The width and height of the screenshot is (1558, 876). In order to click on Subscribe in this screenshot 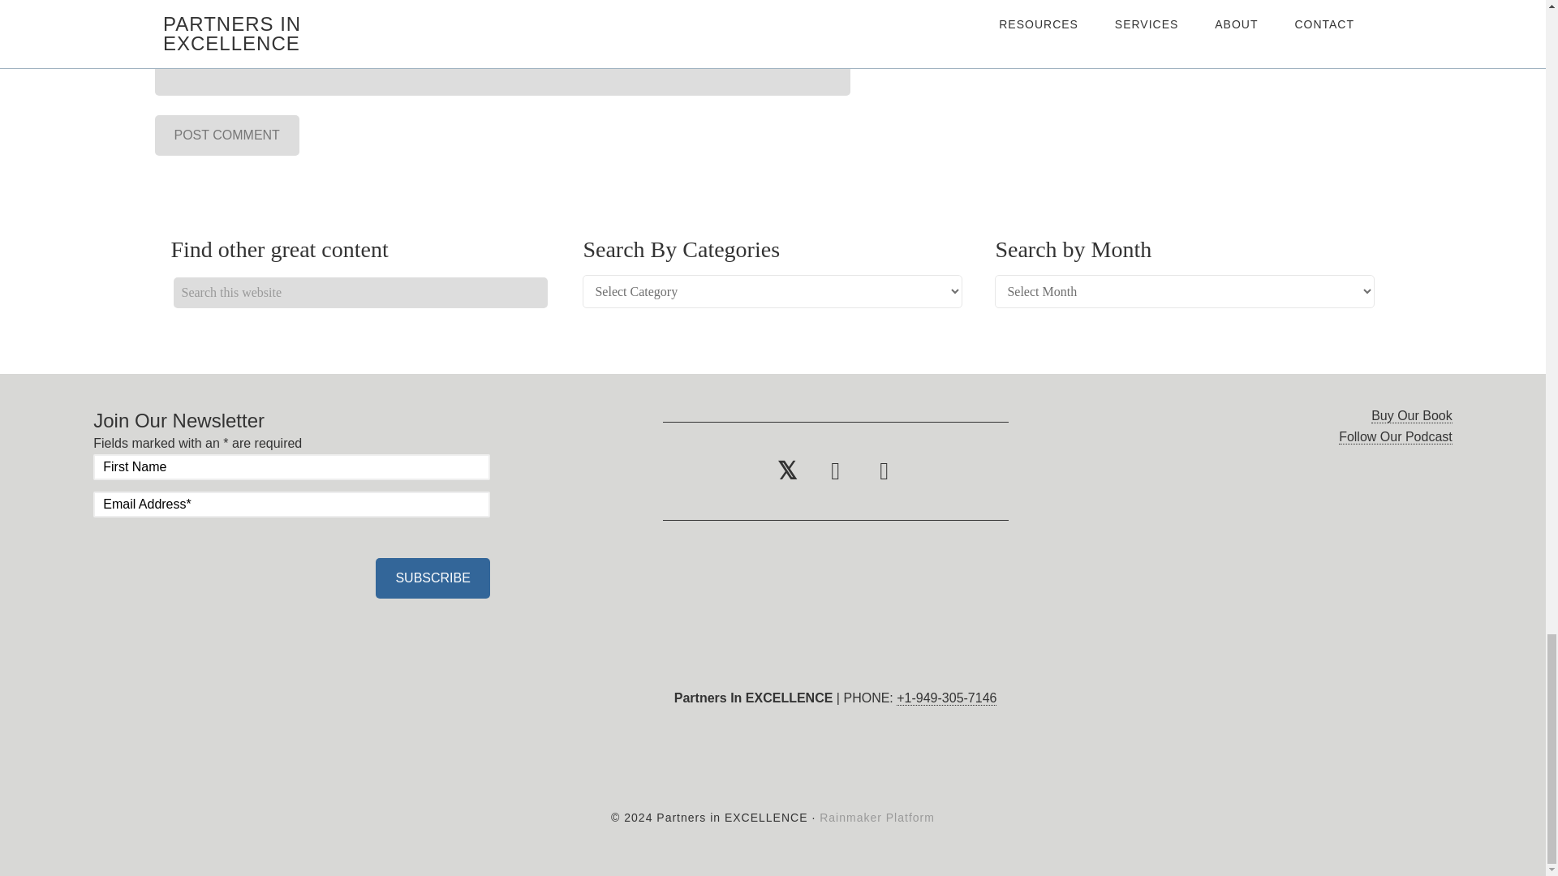, I will do `click(432, 578)`.